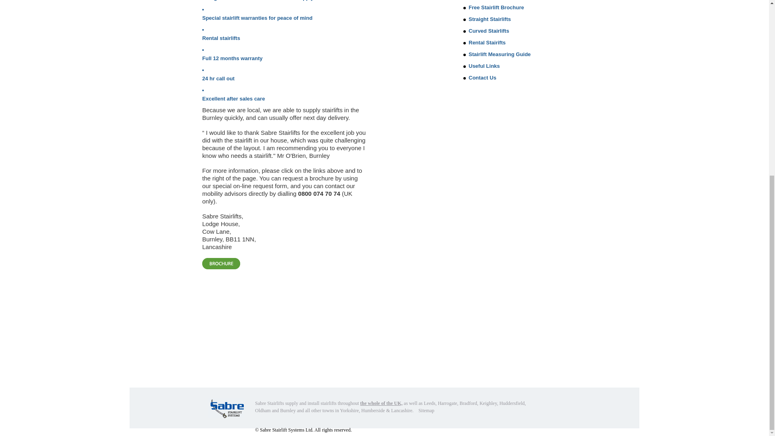  Describe the element at coordinates (223, 0) in the screenshot. I see `Straight stairlifts` at that location.